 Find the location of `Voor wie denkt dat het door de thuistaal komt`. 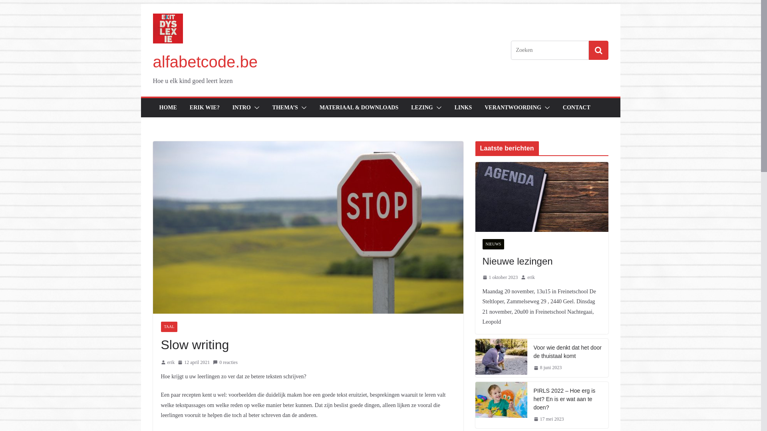

Voor wie denkt dat het door de thuistaal komt is located at coordinates (568, 352).